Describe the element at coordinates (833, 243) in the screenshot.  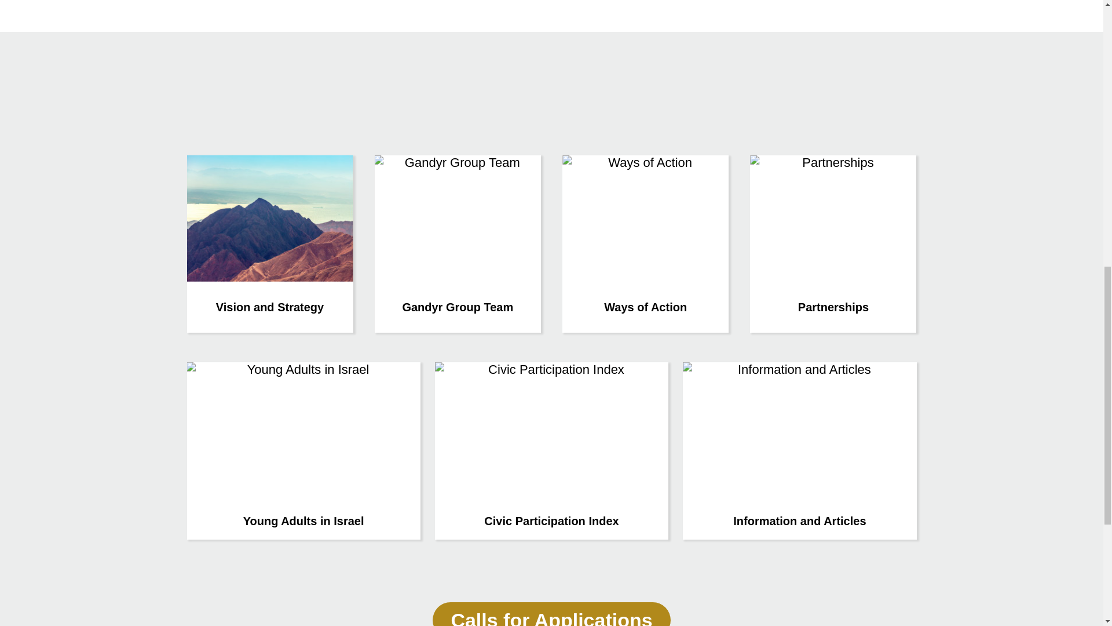
I see `Partnerships` at that location.